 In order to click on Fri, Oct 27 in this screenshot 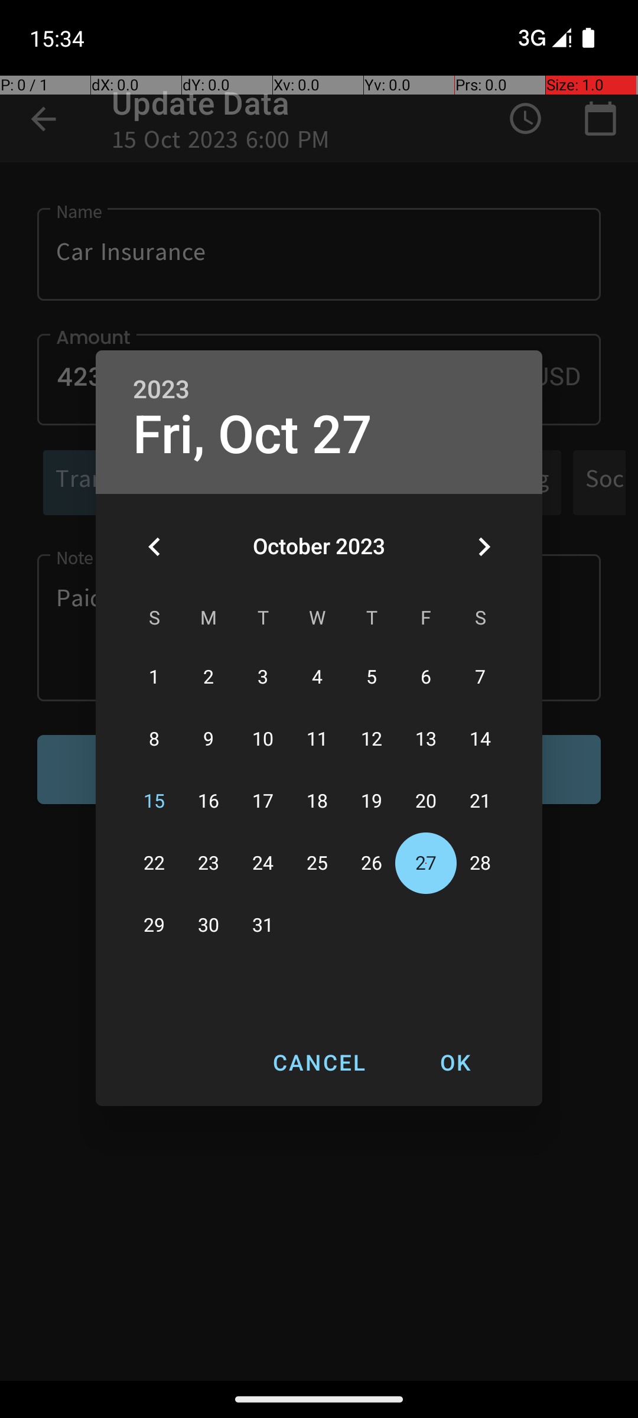, I will do `click(253, 435)`.